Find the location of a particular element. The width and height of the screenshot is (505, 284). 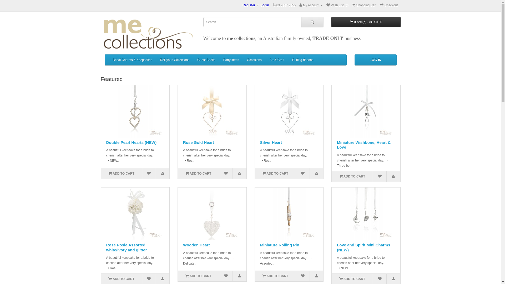

Double Pearl Hearts (NEW) is located at coordinates (132, 143).